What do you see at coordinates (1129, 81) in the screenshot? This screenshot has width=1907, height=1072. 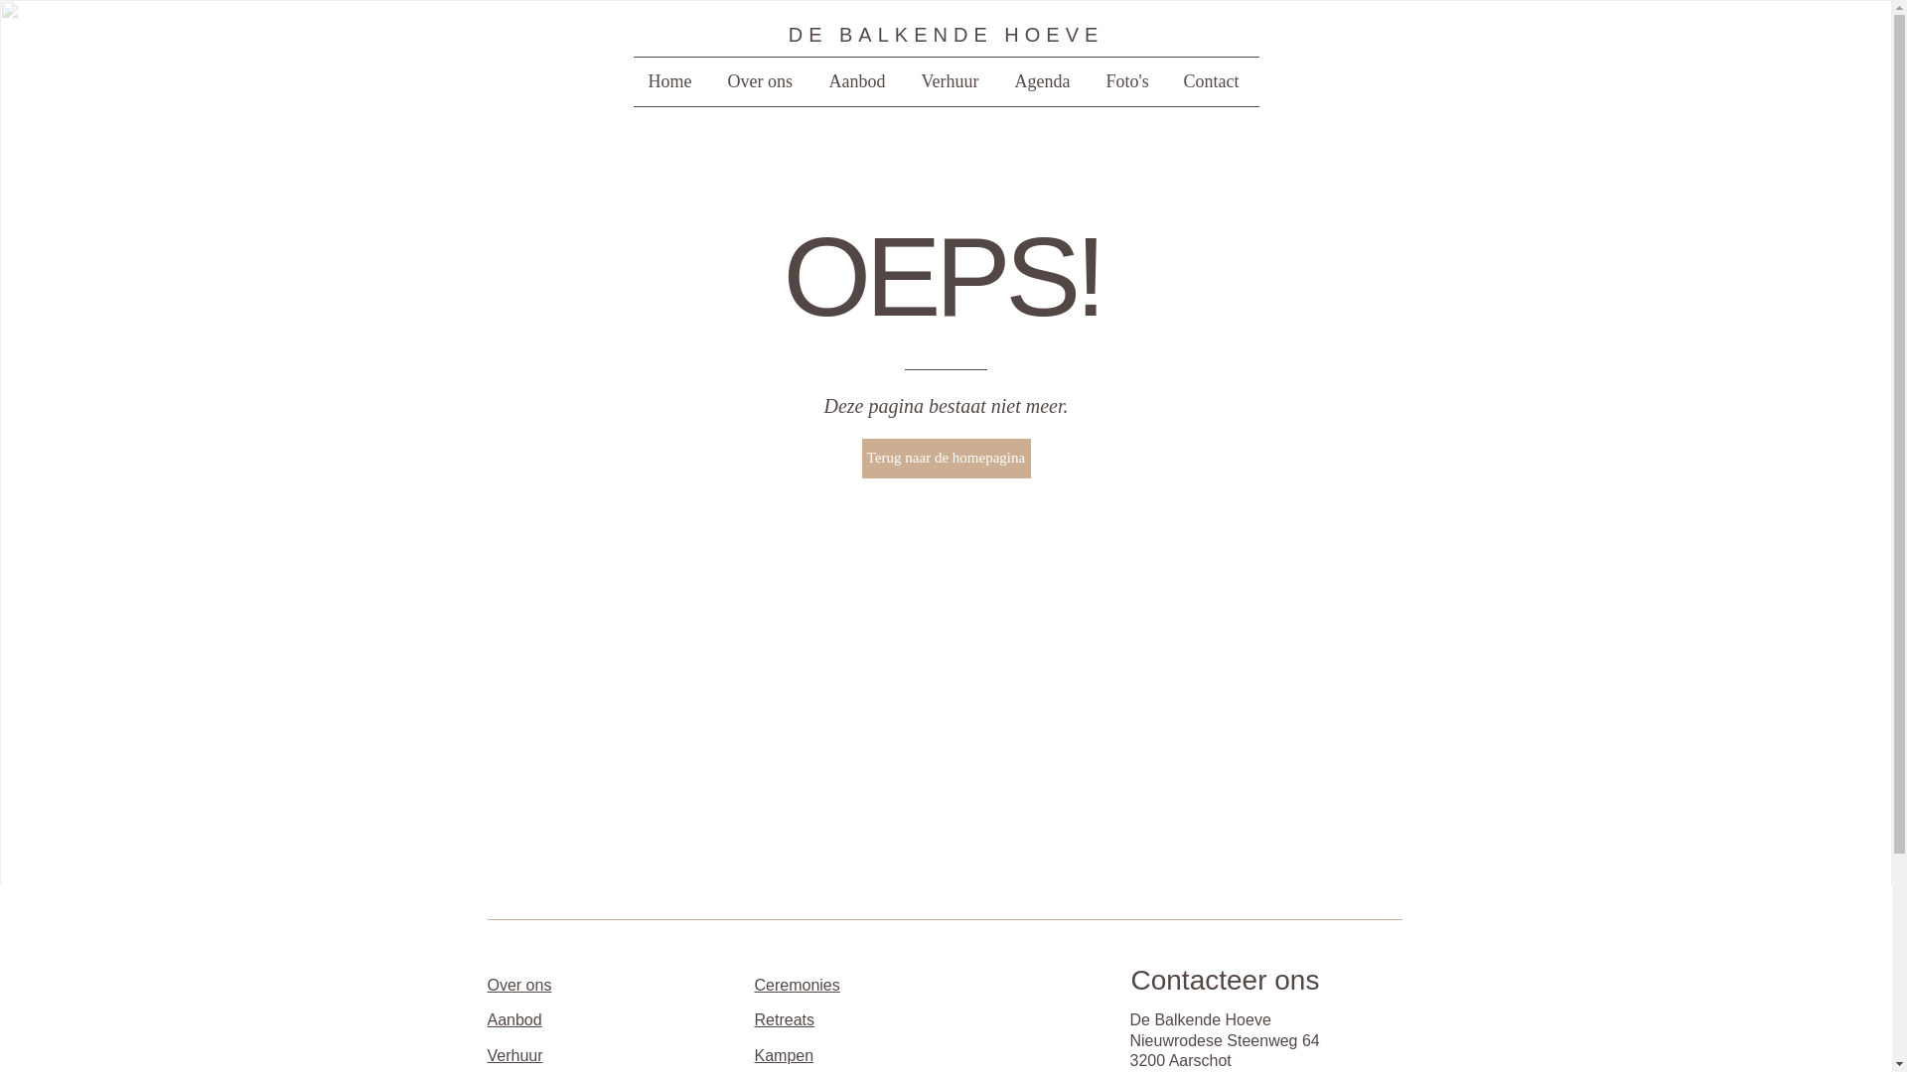 I see `Foto's` at bounding box center [1129, 81].